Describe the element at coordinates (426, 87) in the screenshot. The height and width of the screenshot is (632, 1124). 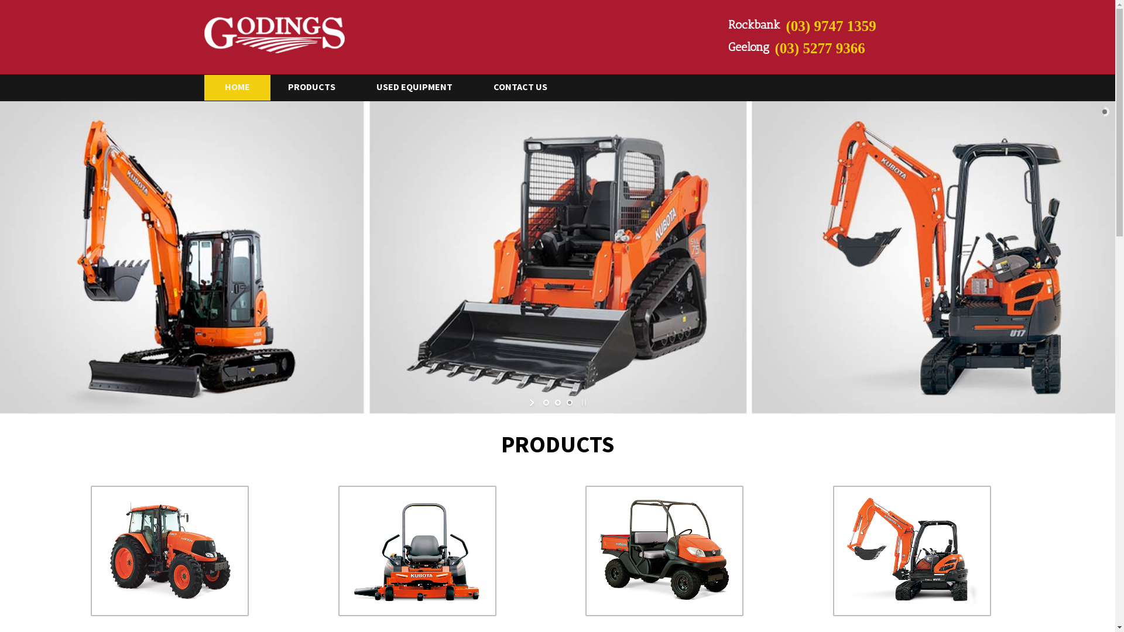
I see `USED EQUIPMENT` at that location.